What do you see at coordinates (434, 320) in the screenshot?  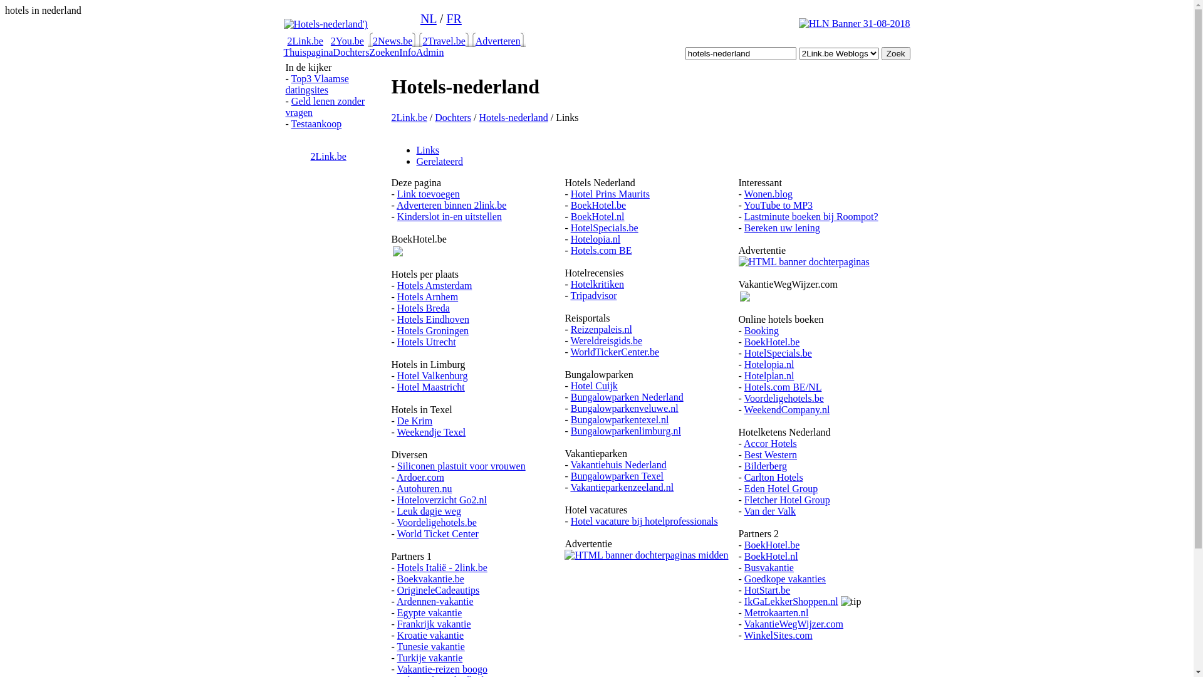 I see `Hotels Eindhoven` at bounding box center [434, 320].